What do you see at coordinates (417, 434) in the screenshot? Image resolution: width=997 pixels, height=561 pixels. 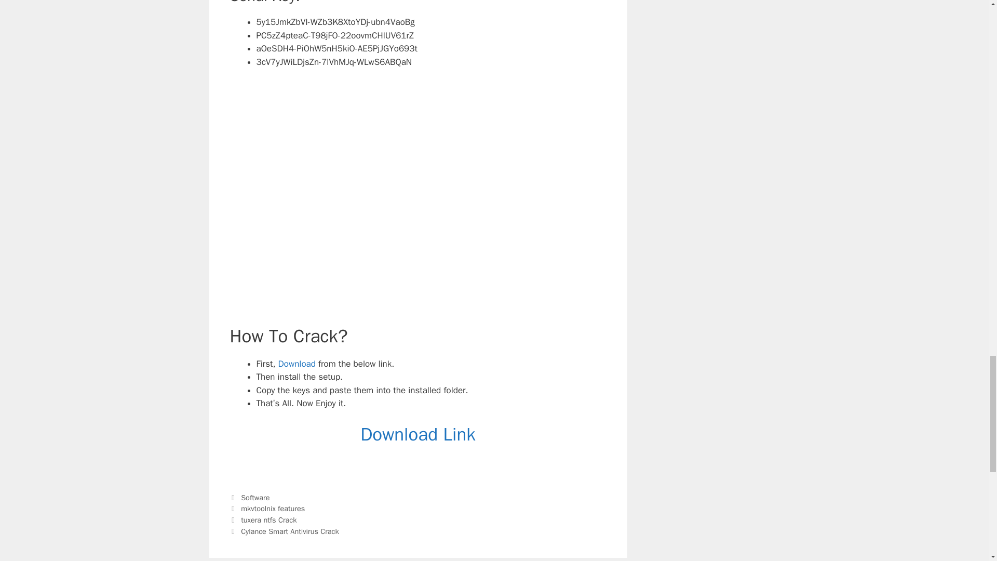 I see `Download Link` at bounding box center [417, 434].